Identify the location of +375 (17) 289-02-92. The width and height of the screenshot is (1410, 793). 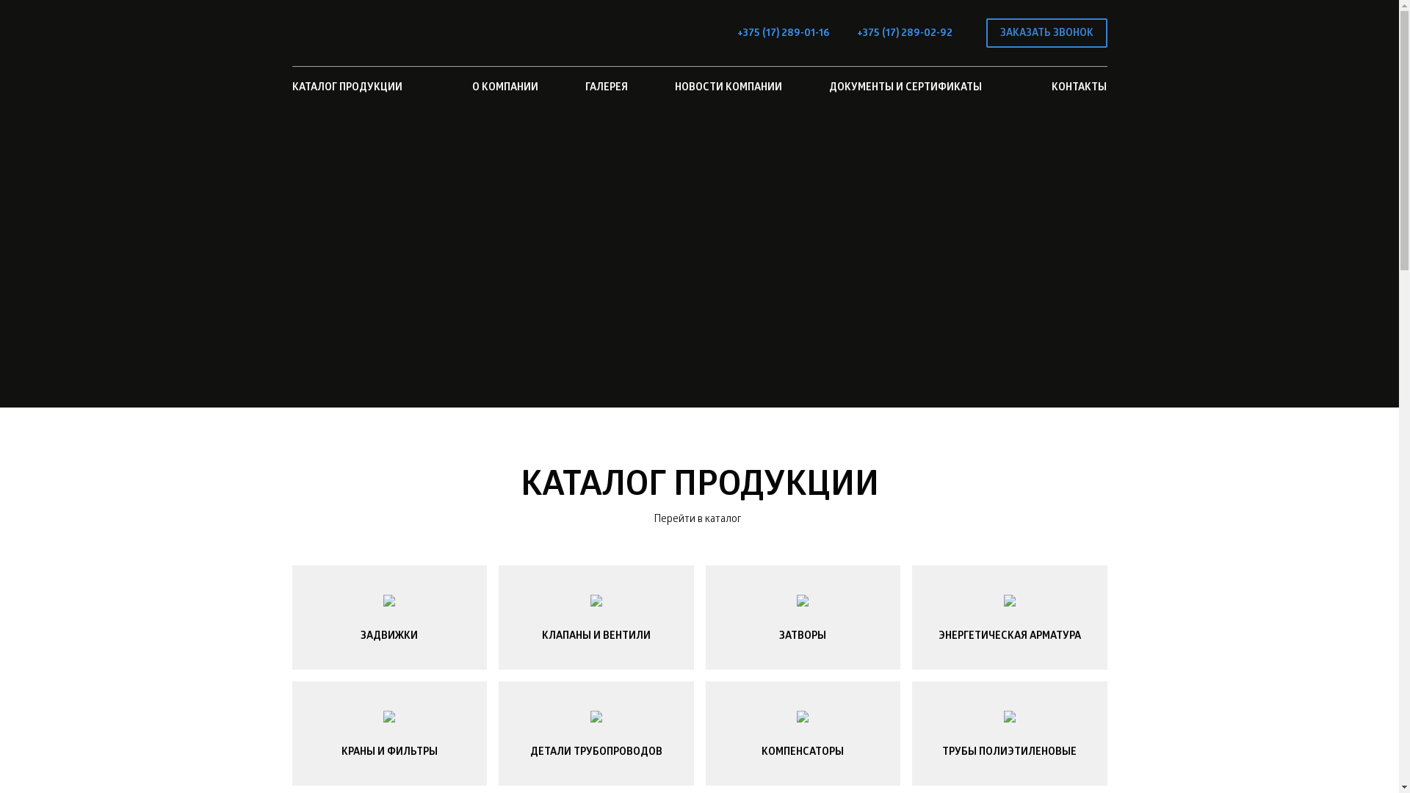
(904, 33).